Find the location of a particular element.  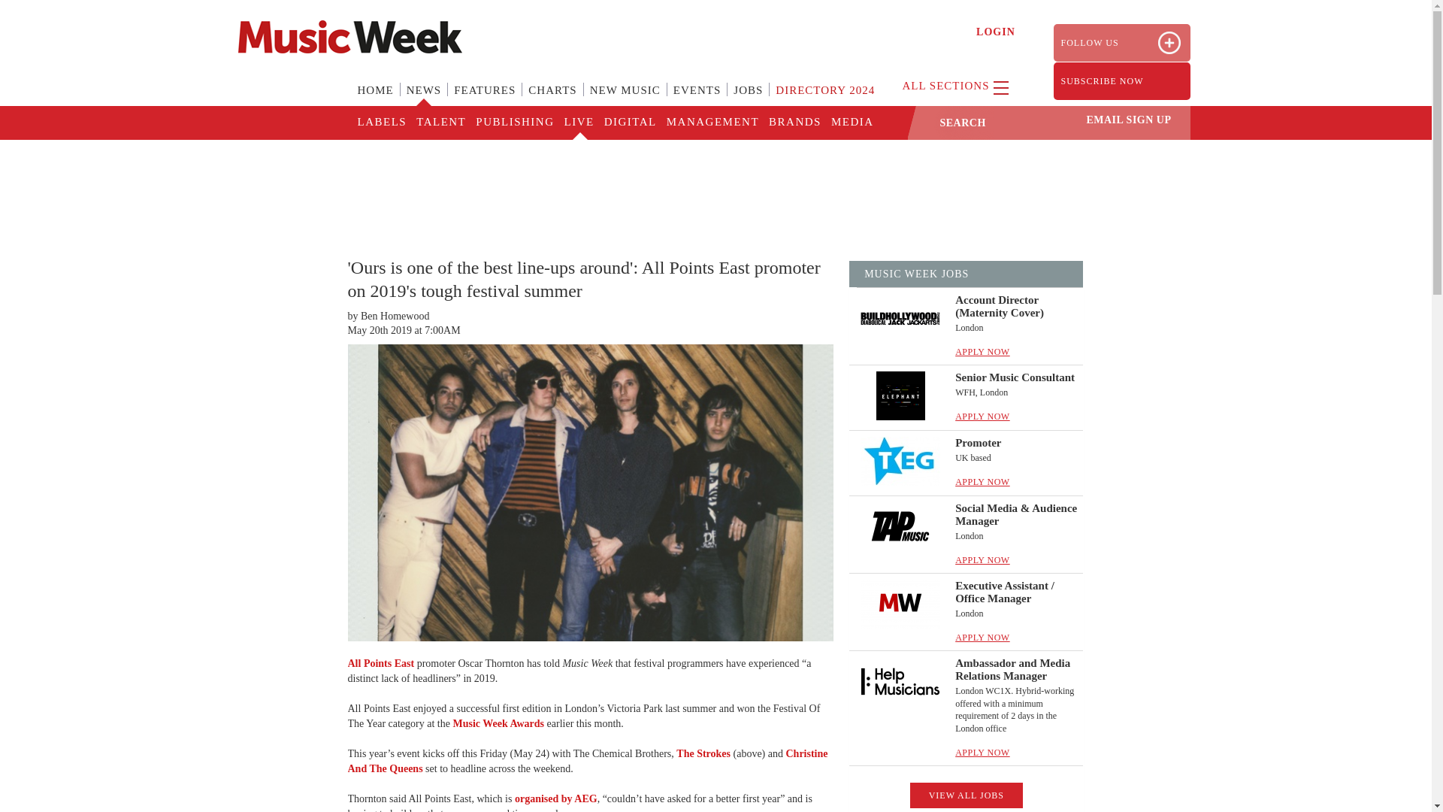

EVENTS is located at coordinates (697, 99).